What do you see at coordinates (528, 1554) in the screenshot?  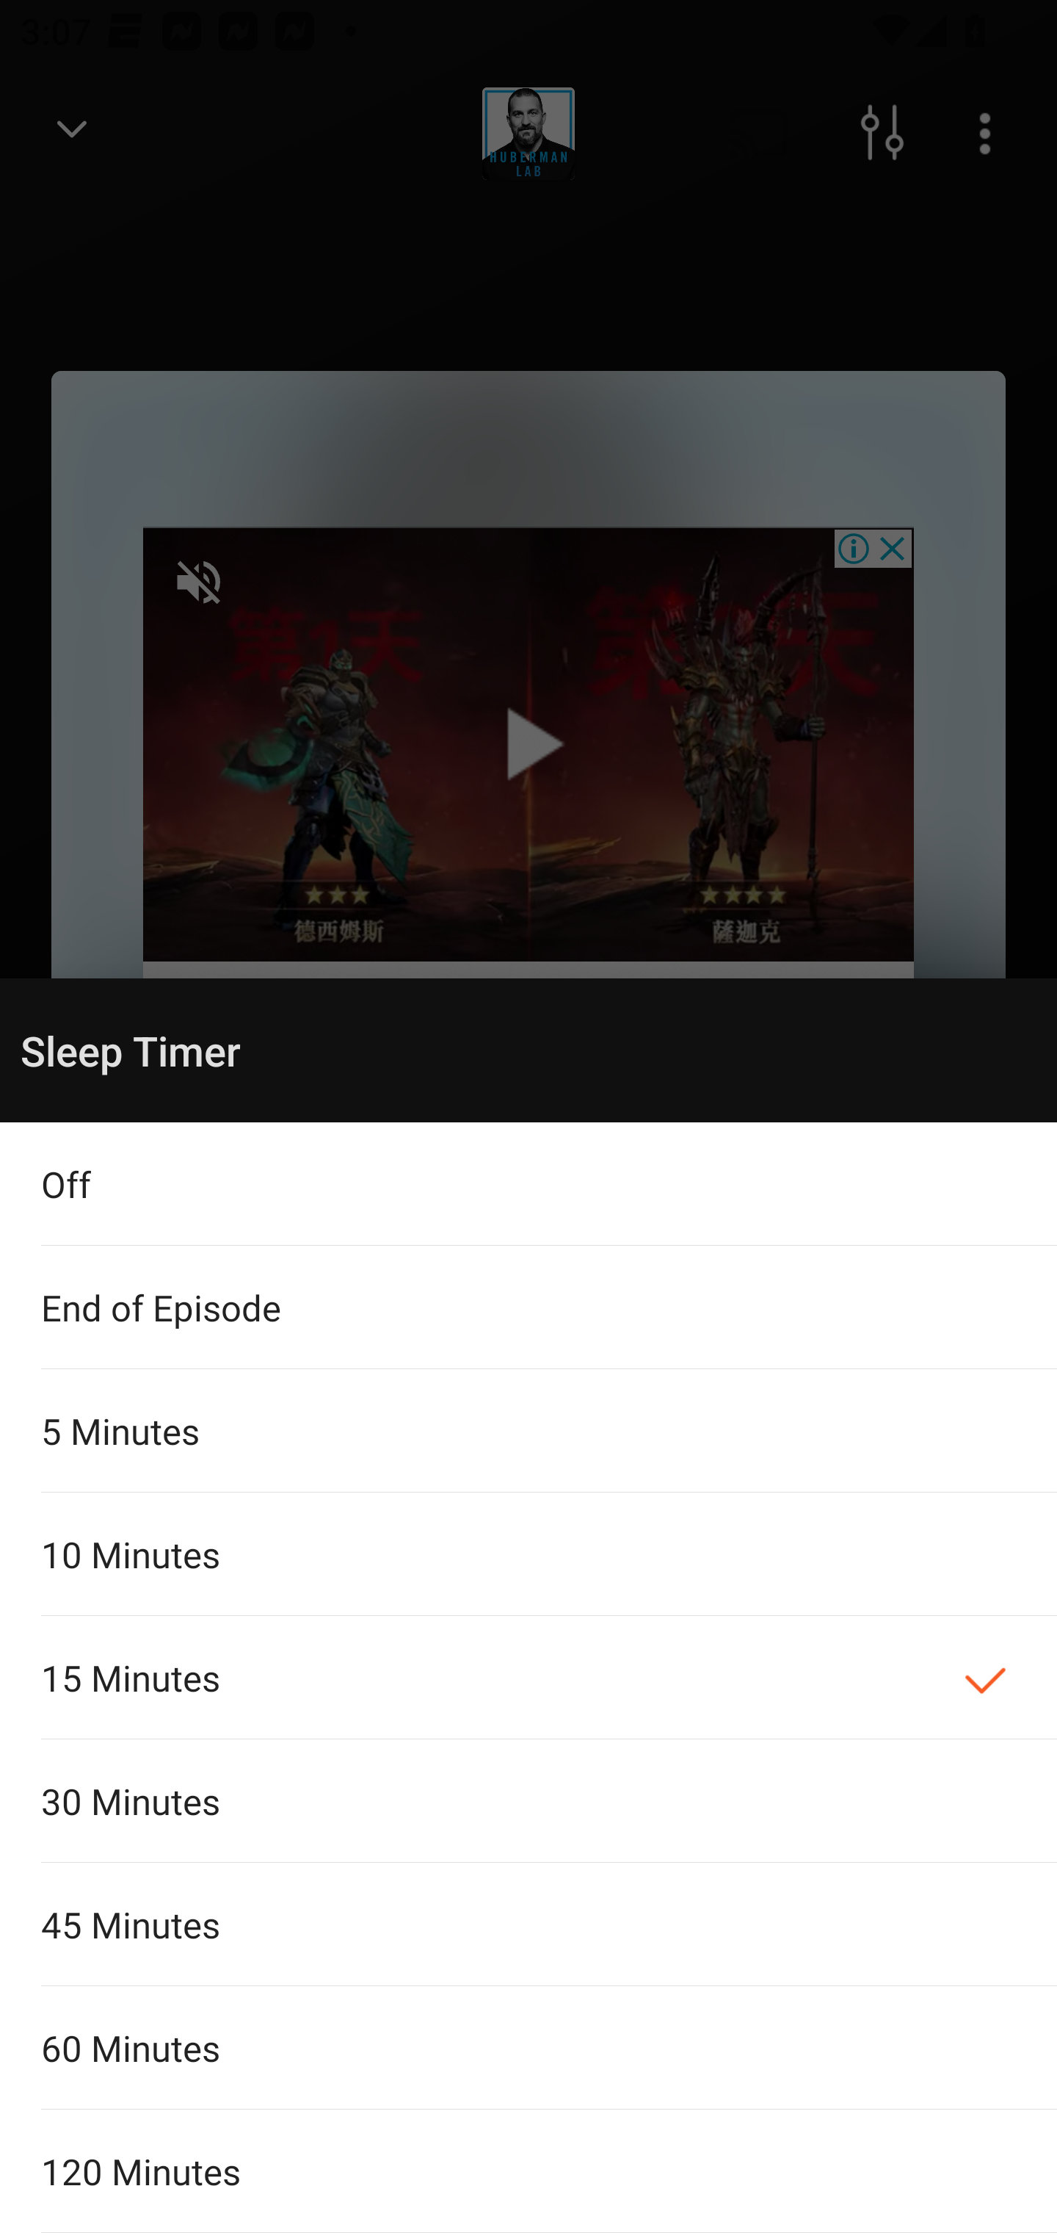 I see `10 Minutes` at bounding box center [528, 1554].